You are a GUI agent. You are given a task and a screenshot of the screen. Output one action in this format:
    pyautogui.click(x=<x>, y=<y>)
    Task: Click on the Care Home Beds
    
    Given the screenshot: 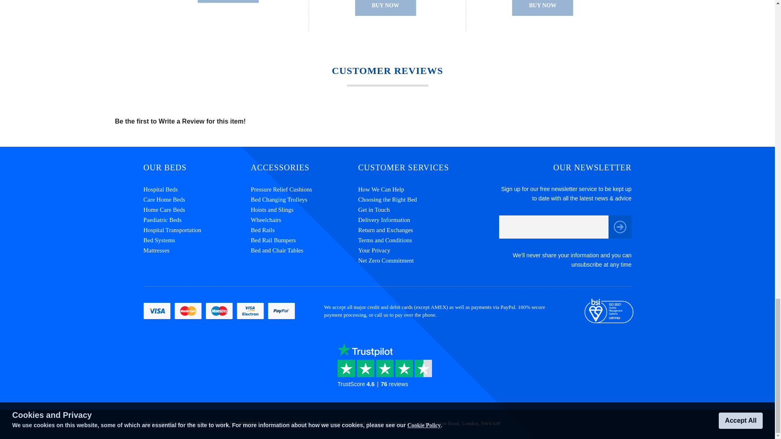 What is the action you would take?
    pyautogui.click(x=197, y=200)
    